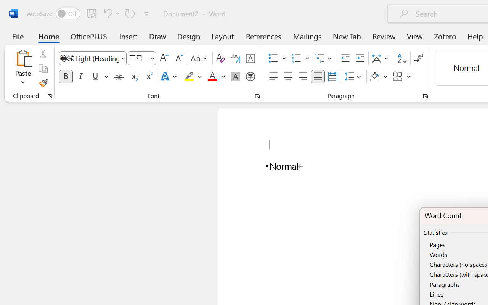 This screenshot has width=488, height=305. What do you see at coordinates (360, 58) in the screenshot?
I see `Increase Indent` at bounding box center [360, 58].